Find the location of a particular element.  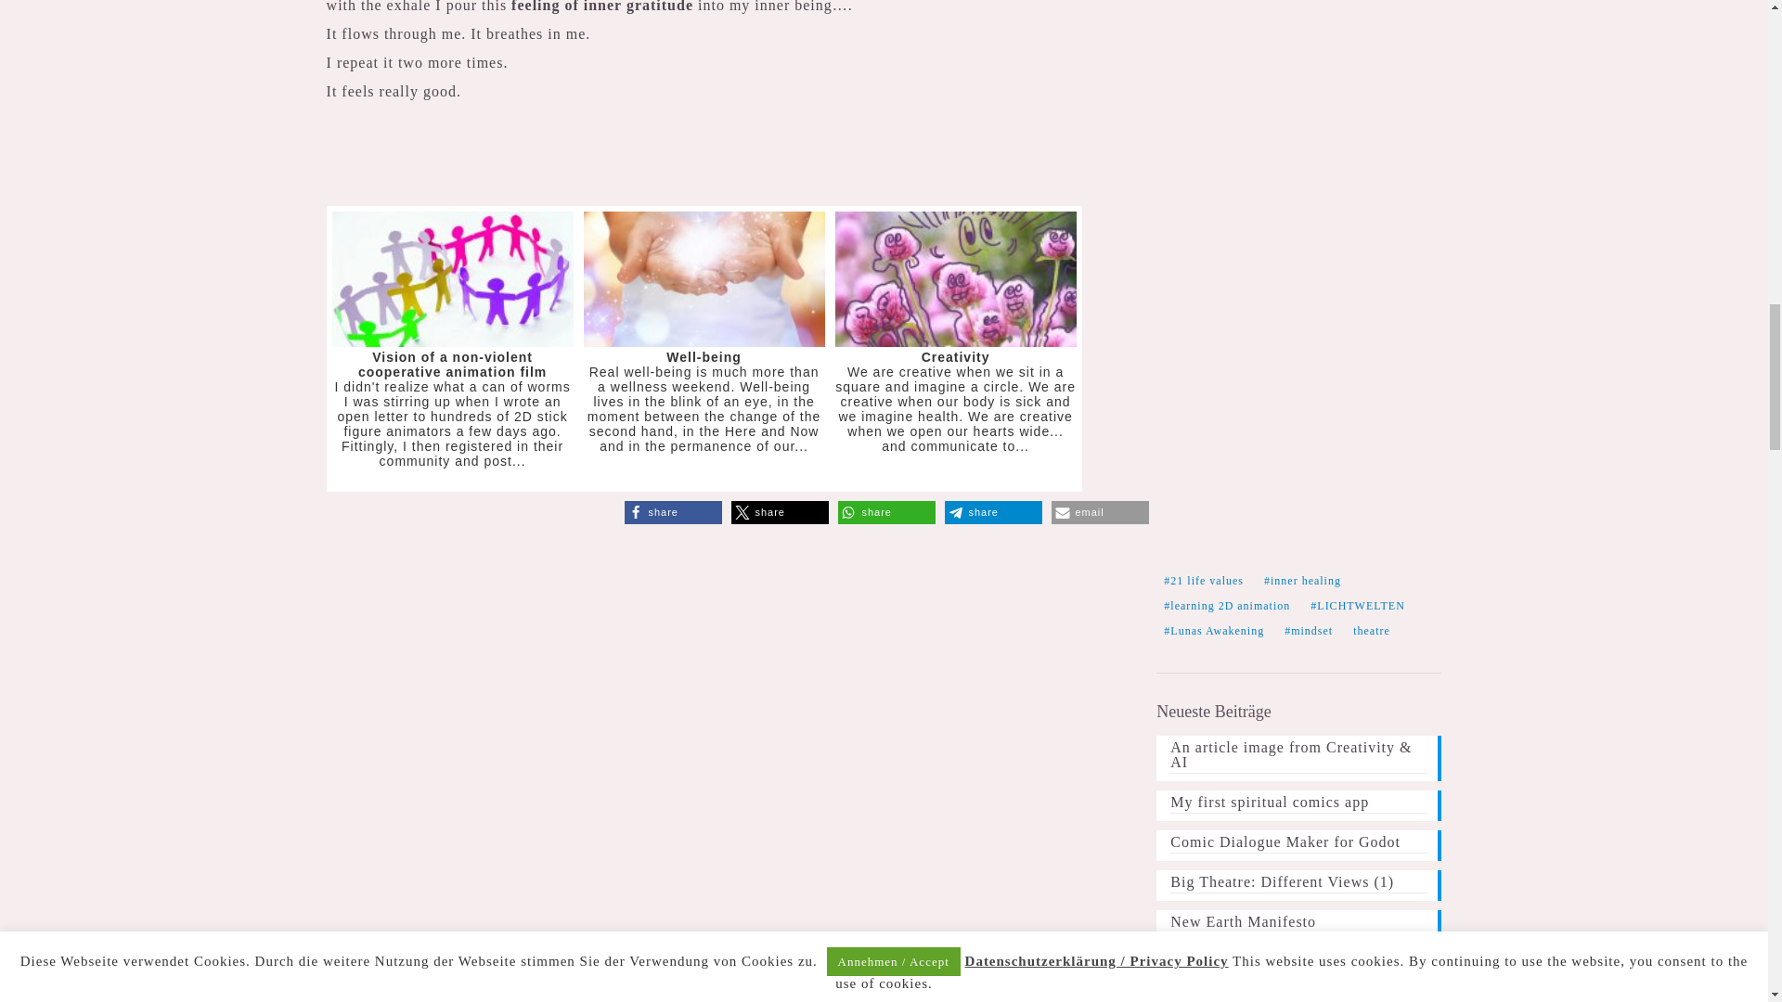

Share on Whatsapp is located at coordinates (886, 512).